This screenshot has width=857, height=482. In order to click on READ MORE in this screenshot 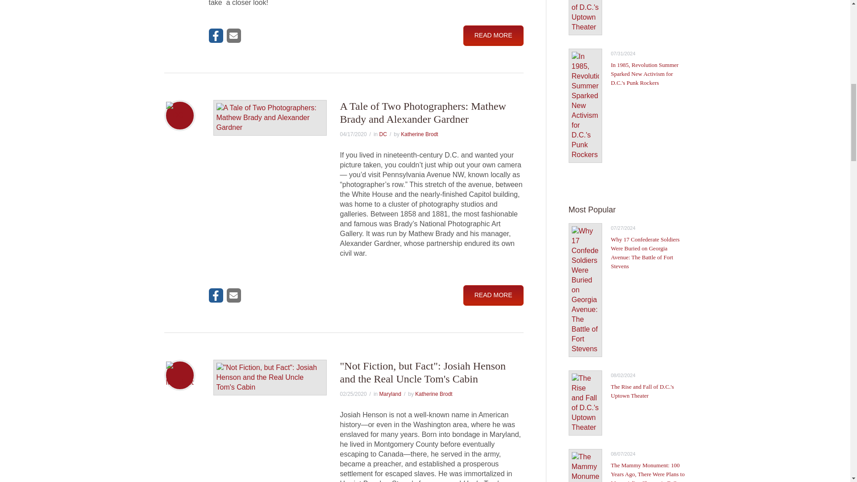, I will do `click(494, 36)`.